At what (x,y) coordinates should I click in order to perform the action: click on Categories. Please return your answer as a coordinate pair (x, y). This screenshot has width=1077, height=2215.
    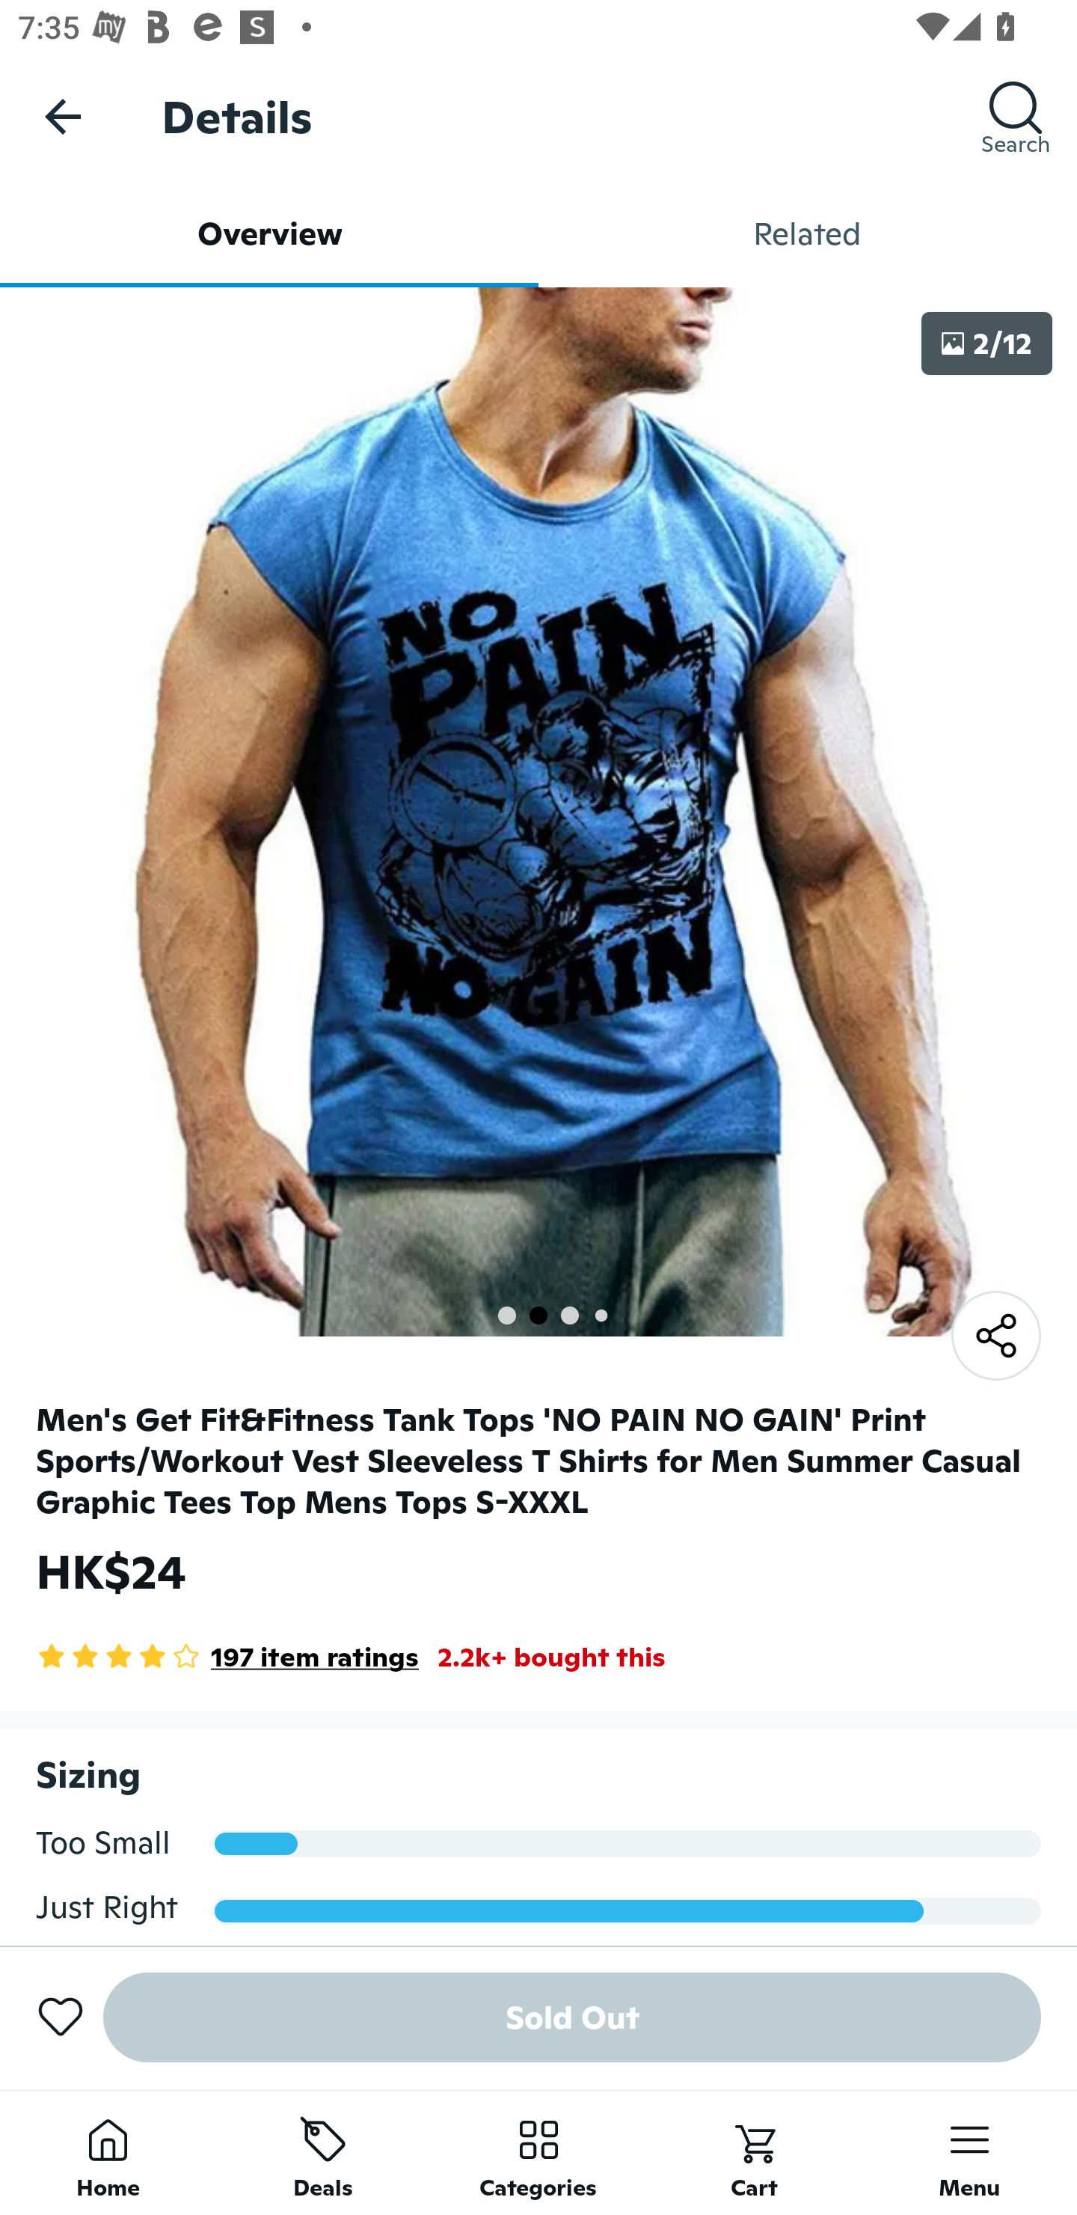
    Looking at the image, I should click on (538, 2152).